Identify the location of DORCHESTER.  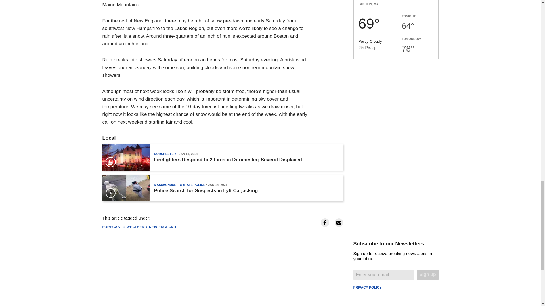
(165, 154).